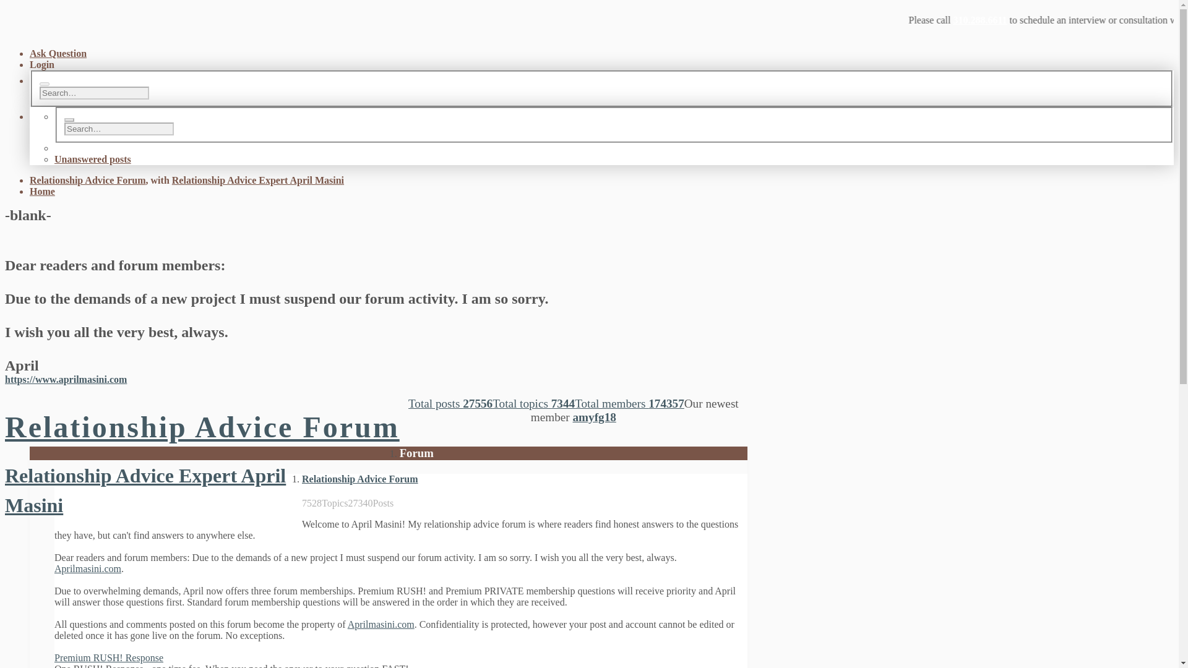 The width and height of the screenshot is (1188, 668). I want to click on Total members 174357, so click(629, 403).